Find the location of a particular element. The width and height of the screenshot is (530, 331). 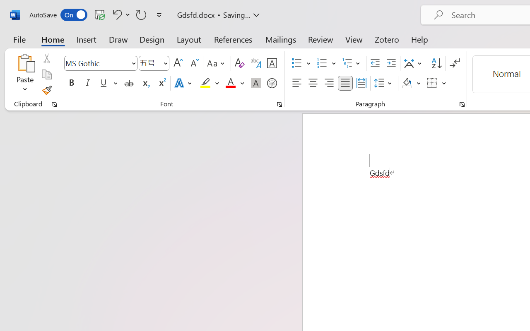

Show/Hide Editing Marks is located at coordinates (455, 63).